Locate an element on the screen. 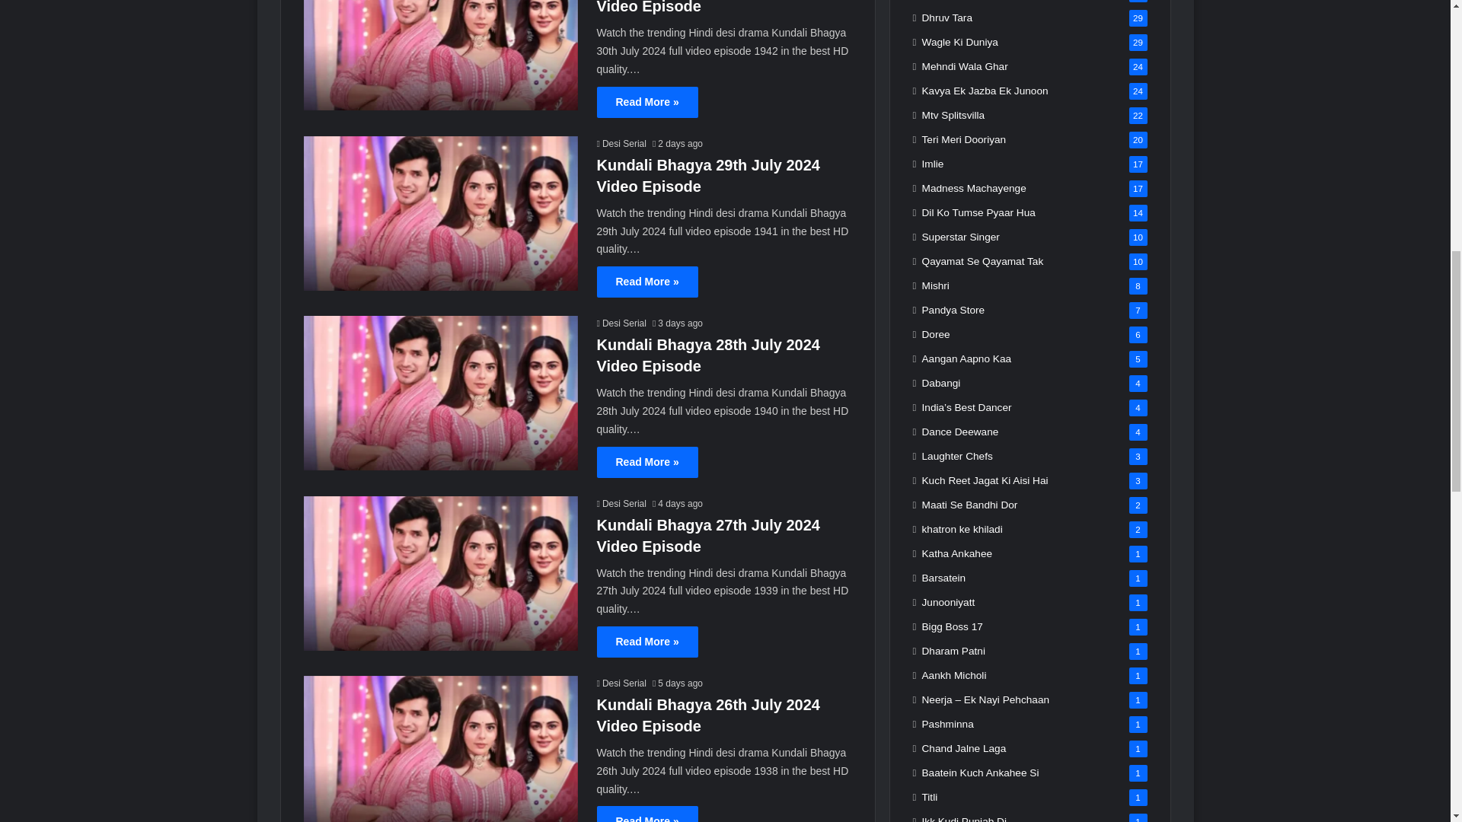 This screenshot has width=1462, height=822. Desi Serial is located at coordinates (621, 683).